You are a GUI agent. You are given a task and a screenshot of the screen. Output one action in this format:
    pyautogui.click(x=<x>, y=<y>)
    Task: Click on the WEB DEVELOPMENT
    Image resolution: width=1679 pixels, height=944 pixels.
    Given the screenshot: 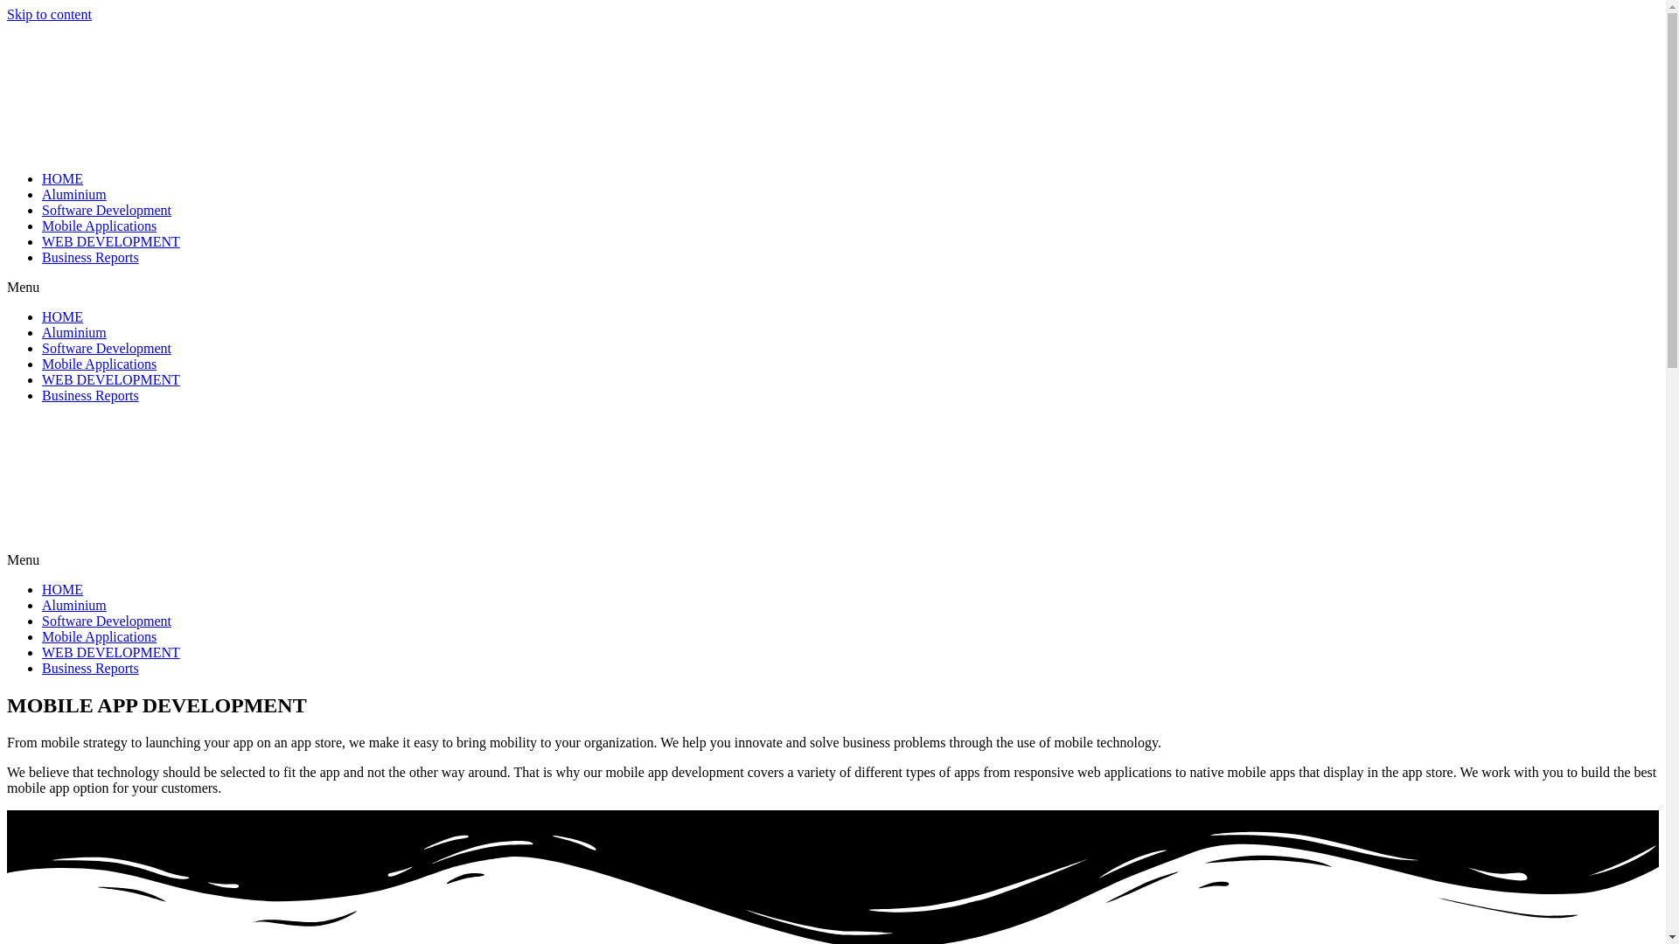 What is the action you would take?
    pyautogui.click(x=111, y=241)
    